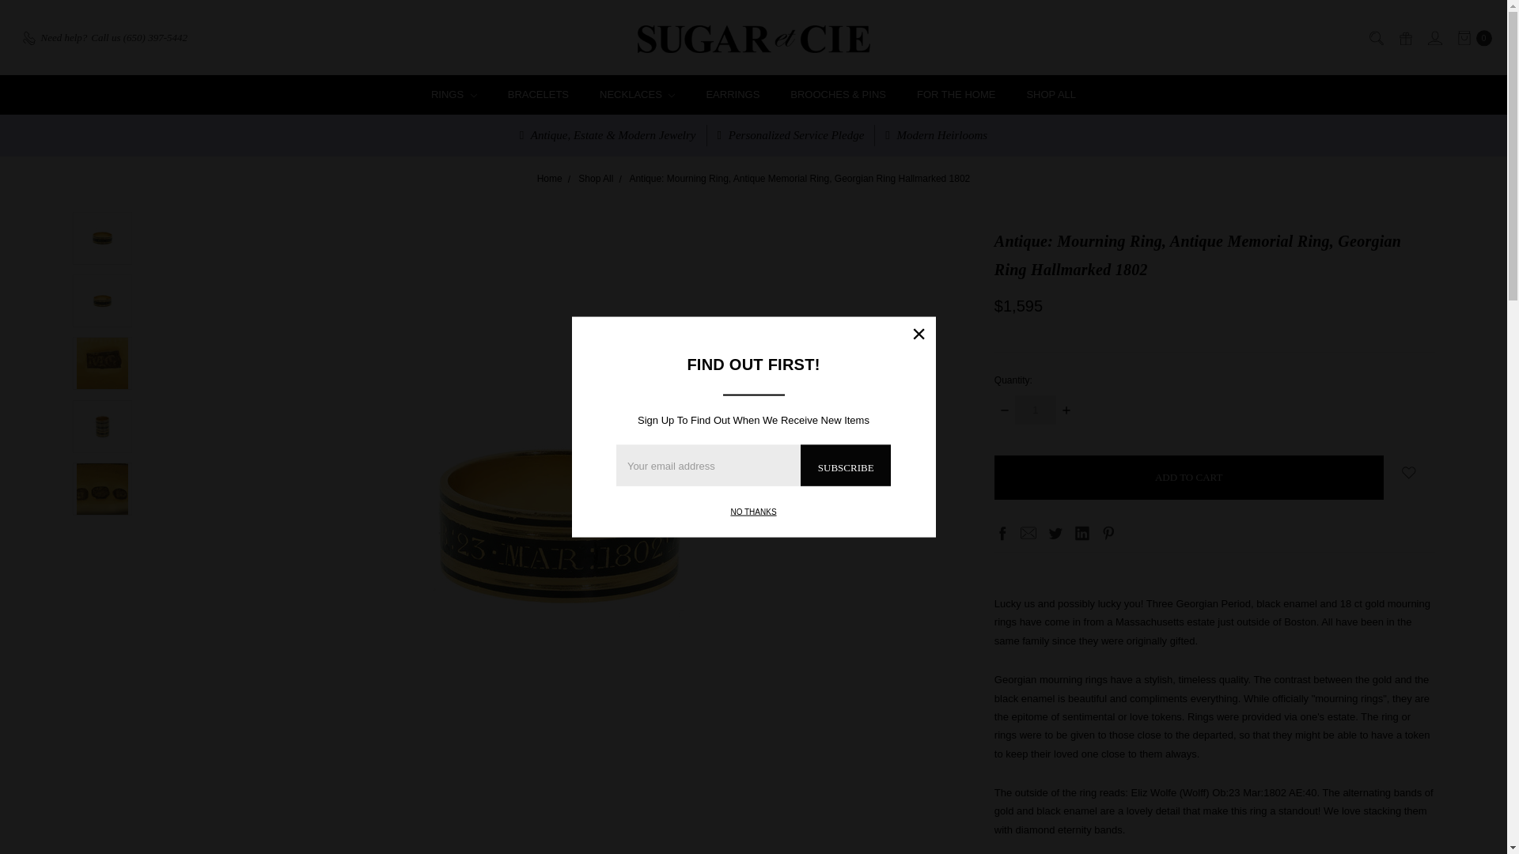 The height and width of the screenshot is (854, 1519). What do you see at coordinates (101, 300) in the screenshot?
I see `Antique Memorial Ring, Georgian Memorial Ring` at bounding box center [101, 300].